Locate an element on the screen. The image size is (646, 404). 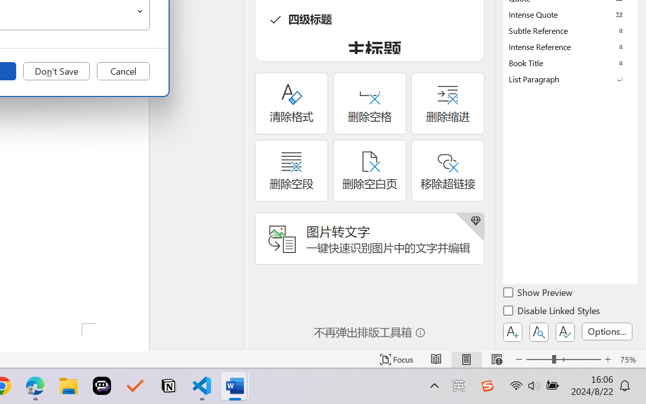
Print Layout is located at coordinates (466, 360).